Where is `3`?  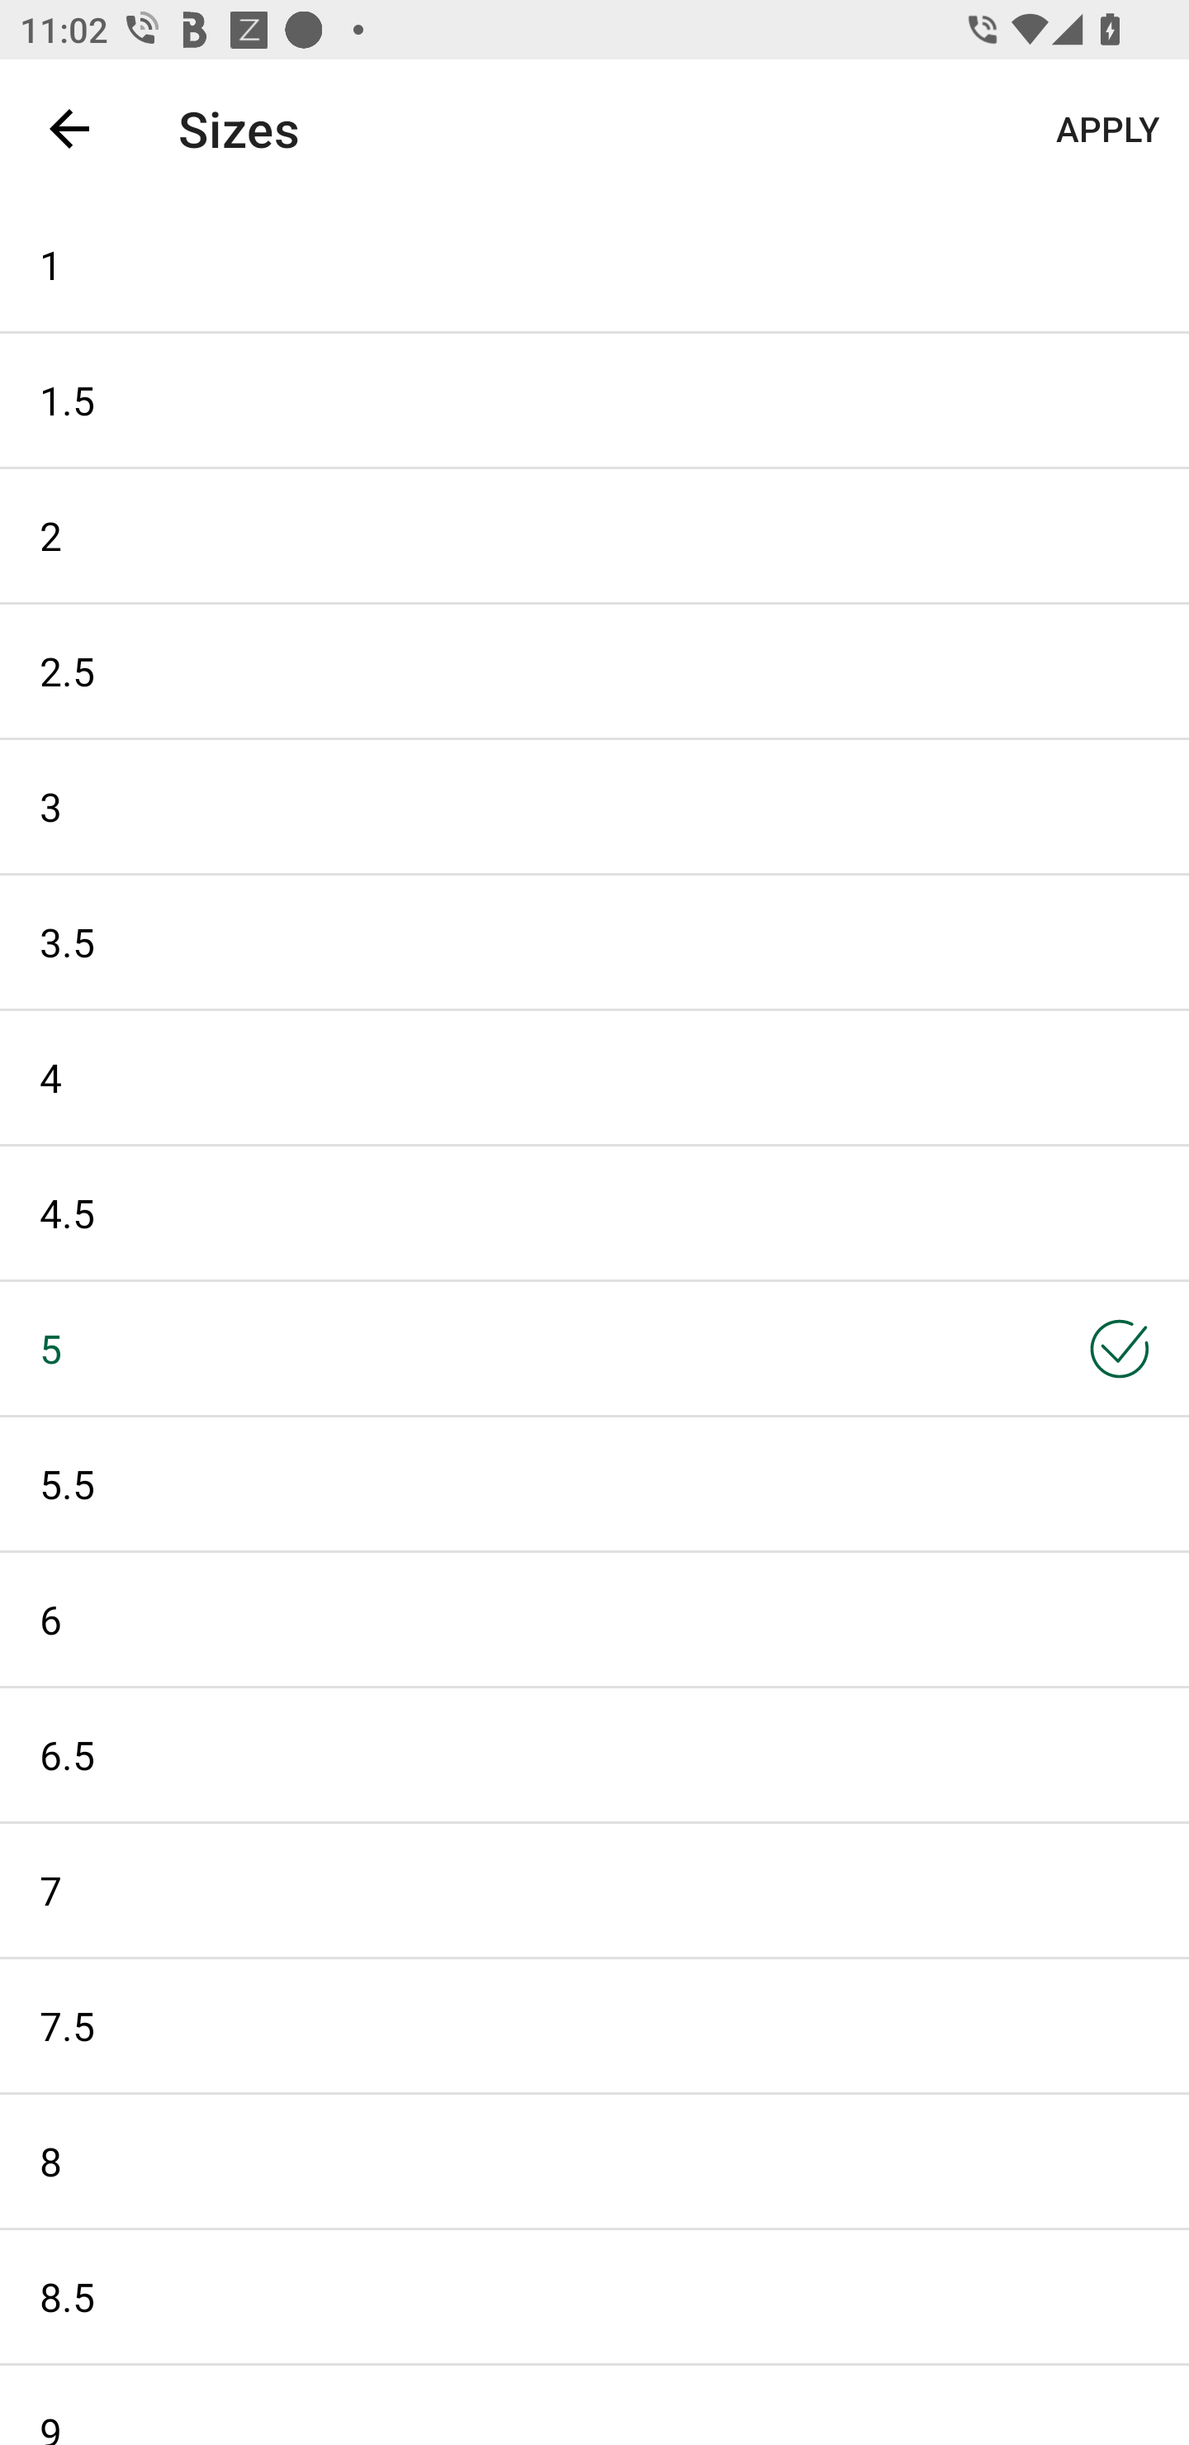
3 is located at coordinates (594, 806).